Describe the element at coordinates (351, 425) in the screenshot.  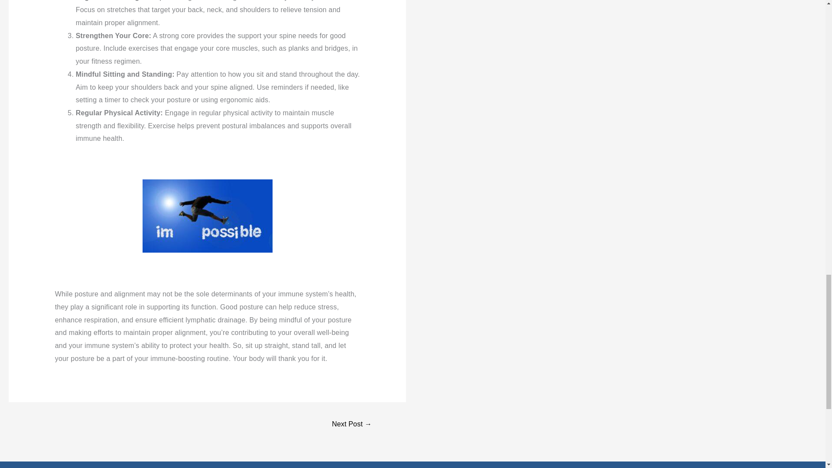
I see `Secrets to Maintaining Optimal Muscle Length` at that location.